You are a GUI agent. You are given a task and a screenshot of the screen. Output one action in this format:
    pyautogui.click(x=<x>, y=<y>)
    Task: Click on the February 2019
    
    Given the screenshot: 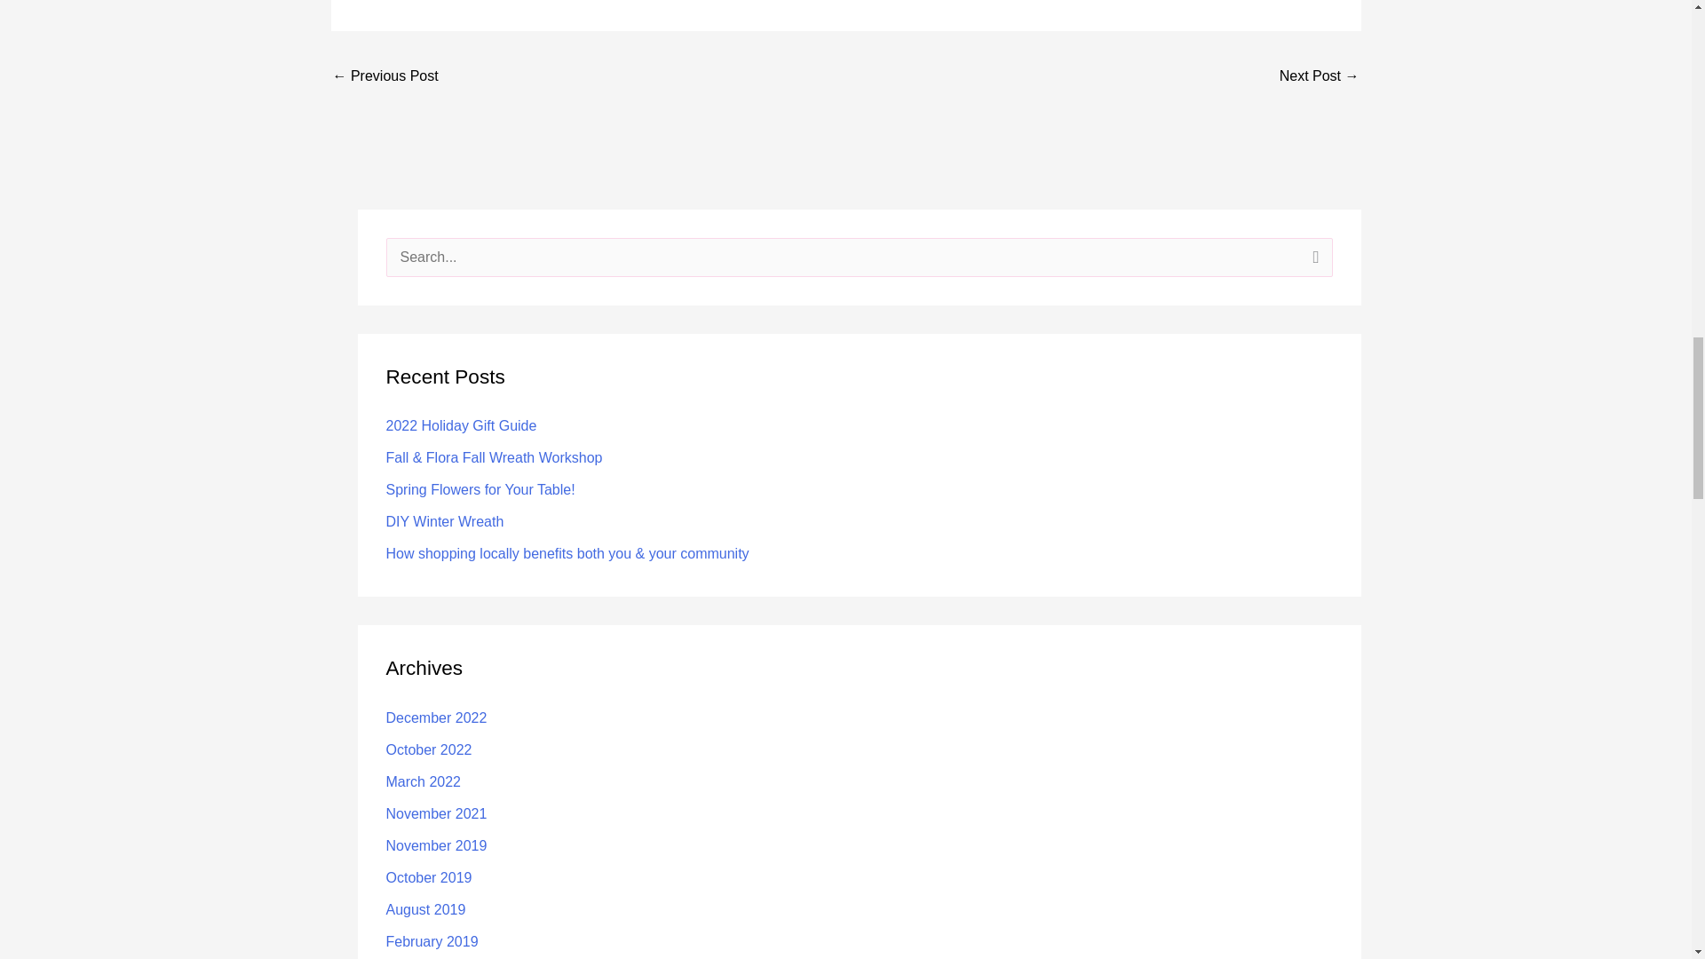 What is the action you would take?
    pyautogui.click(x=431, y=941)
    